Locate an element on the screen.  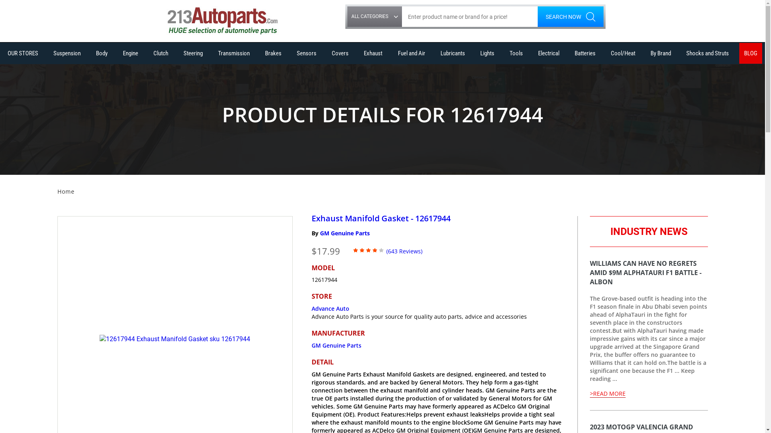
Exhaust is located at coordinates (373, 53).